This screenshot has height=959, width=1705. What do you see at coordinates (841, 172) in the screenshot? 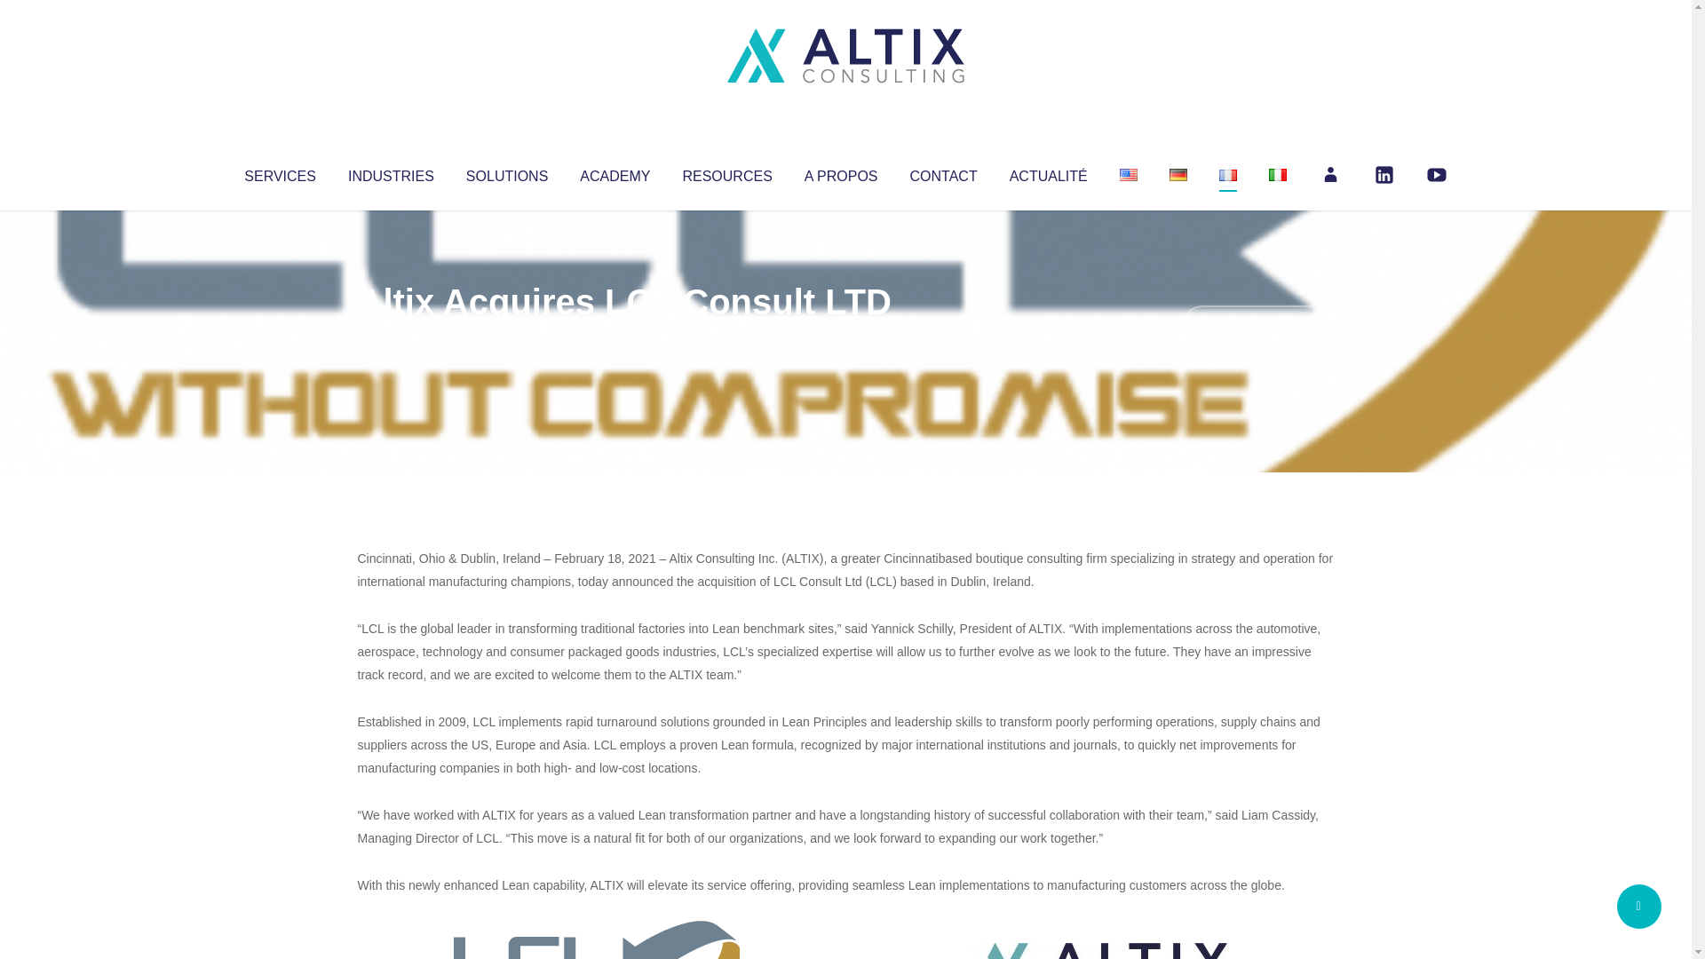
I see `A PROPOS` at bounding box center [841, 172].